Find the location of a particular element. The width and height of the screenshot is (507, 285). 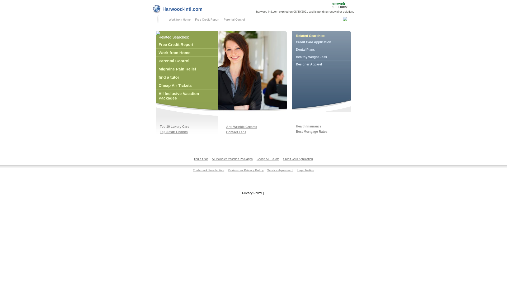

Review our Privacy Policy is located at coordinates (245, 170).